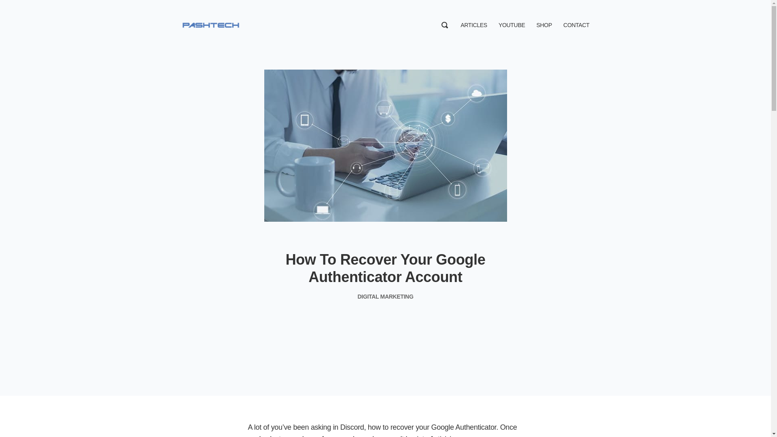 This screenshot has height=437, width=777. Describe the element at coordinates (473, 25) in the screenshot. I see `ARTICLES` at that location.